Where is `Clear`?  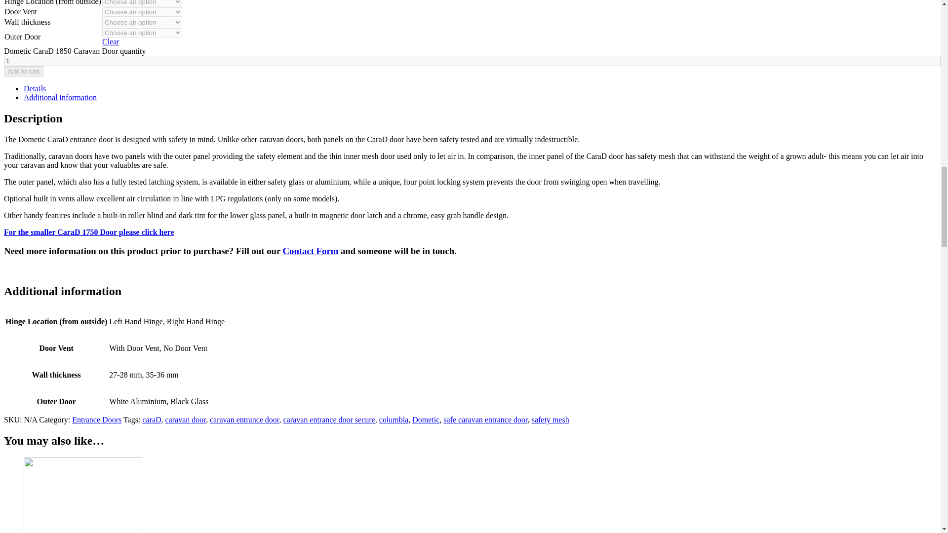
Clear is located at coordinates (111, 41).